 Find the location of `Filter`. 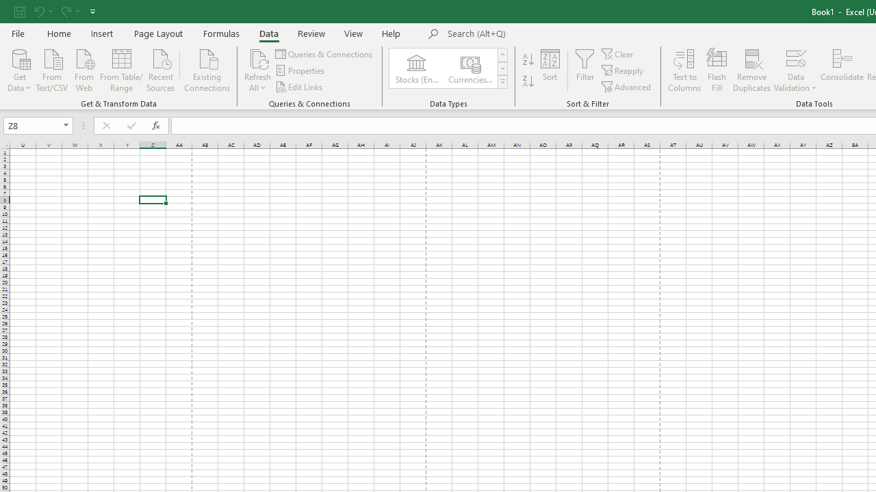

Filter is located at coordinates (584, 70).